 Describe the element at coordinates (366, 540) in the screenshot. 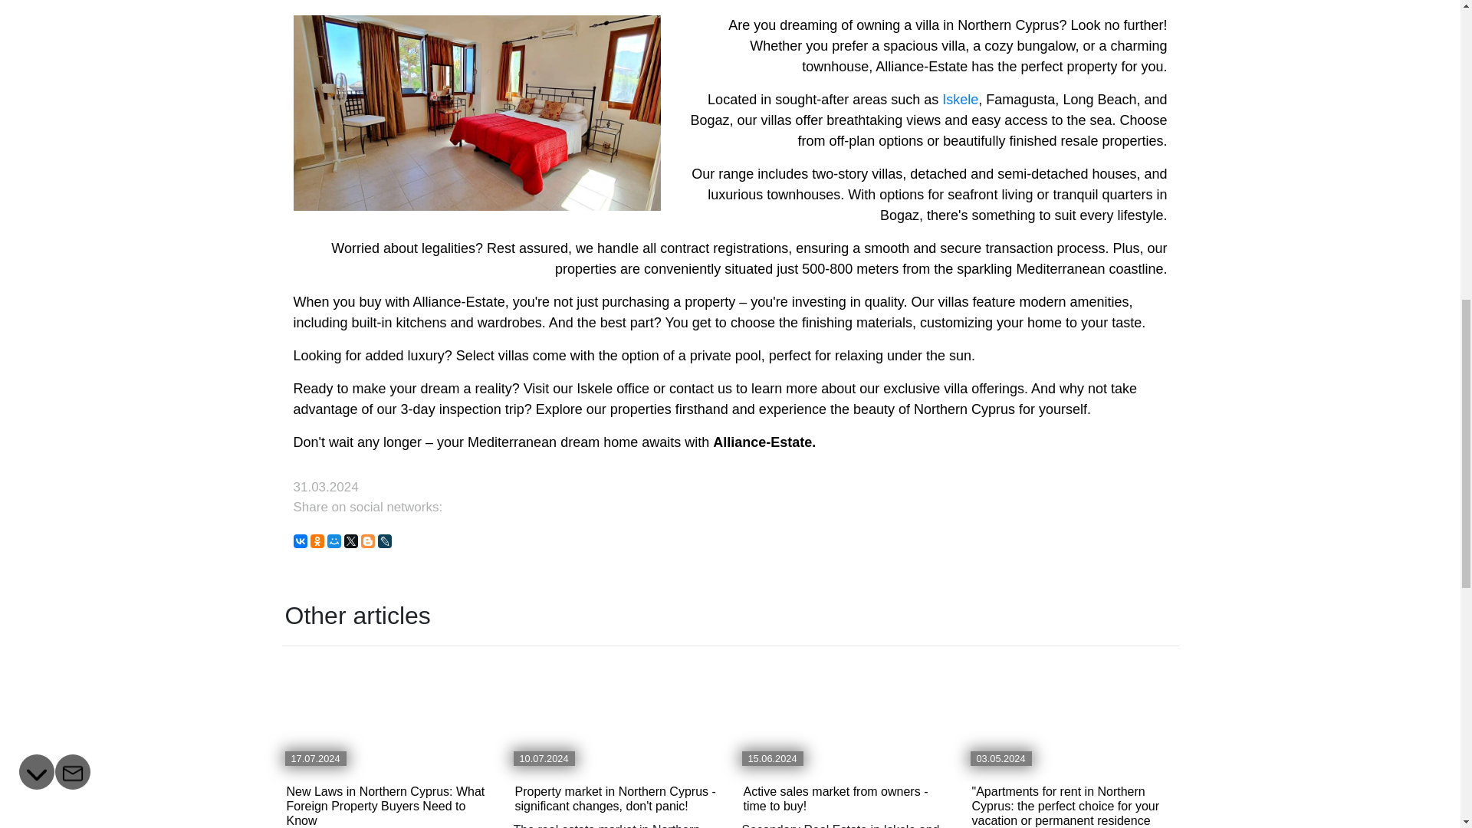

I see `Blogger` at that location.